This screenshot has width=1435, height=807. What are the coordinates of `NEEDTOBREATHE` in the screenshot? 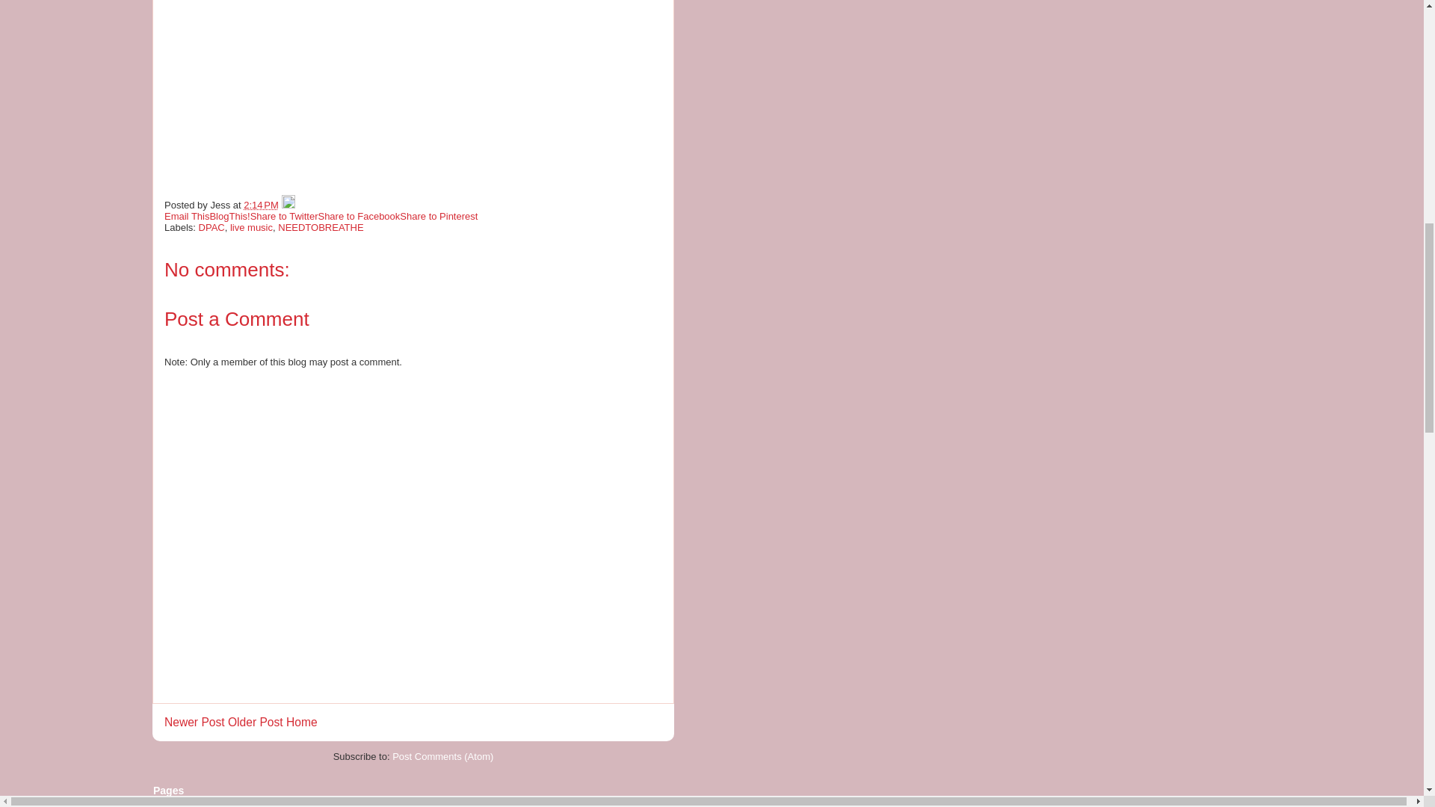 It's located at (320, 227).